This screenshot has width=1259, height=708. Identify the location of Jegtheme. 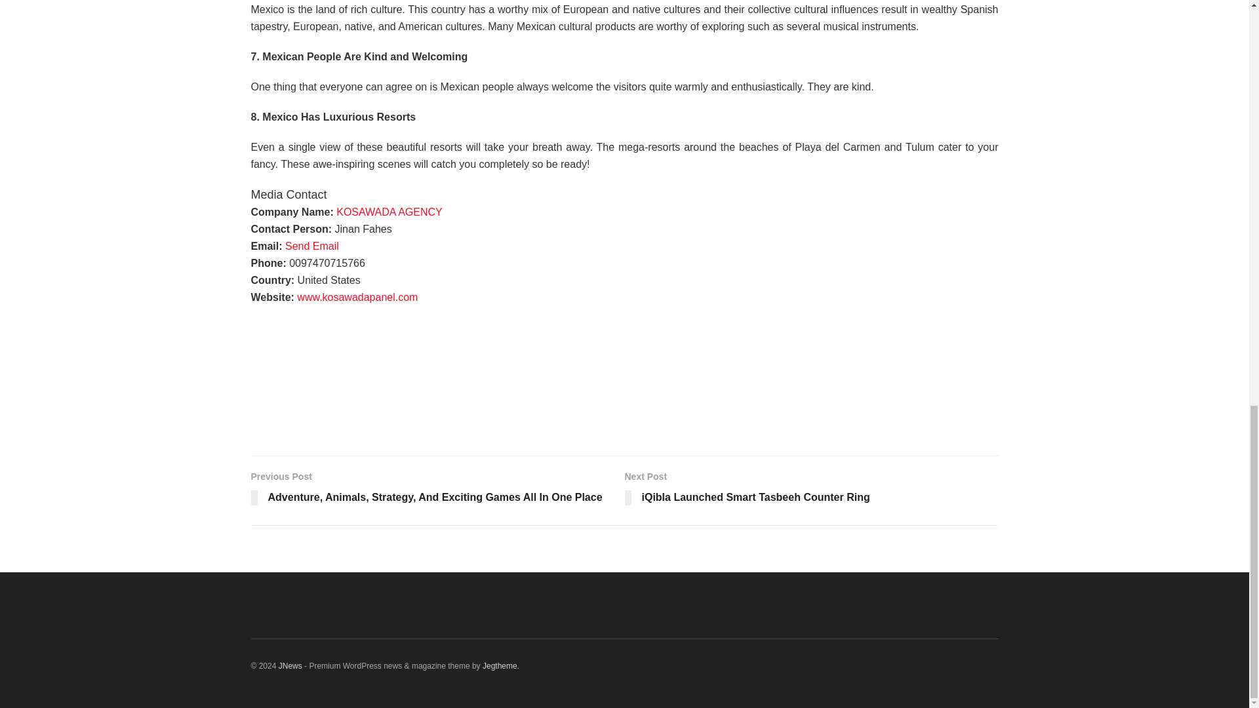
(500, 665).